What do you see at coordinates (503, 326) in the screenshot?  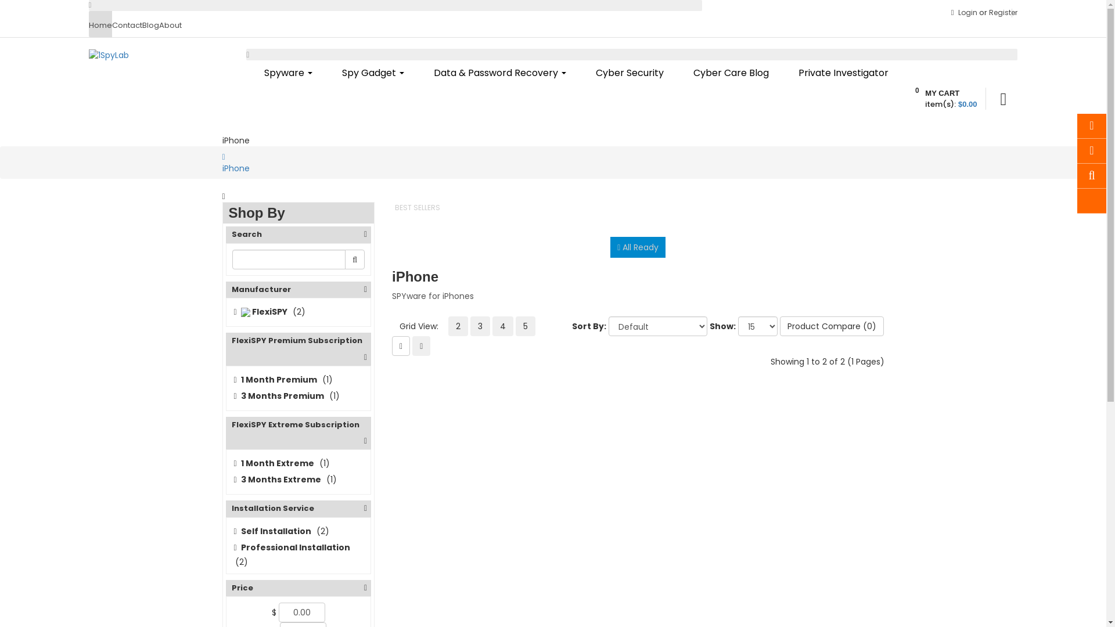 I see `4` at bounding box center [503, 326].